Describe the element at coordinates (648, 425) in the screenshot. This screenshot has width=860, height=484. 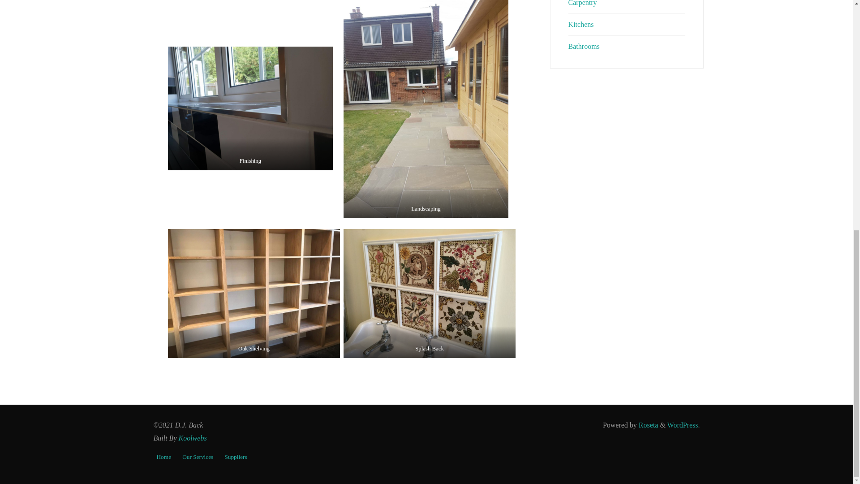
I see `Roseta WordPress Theme by Cryout Creations` at that location.